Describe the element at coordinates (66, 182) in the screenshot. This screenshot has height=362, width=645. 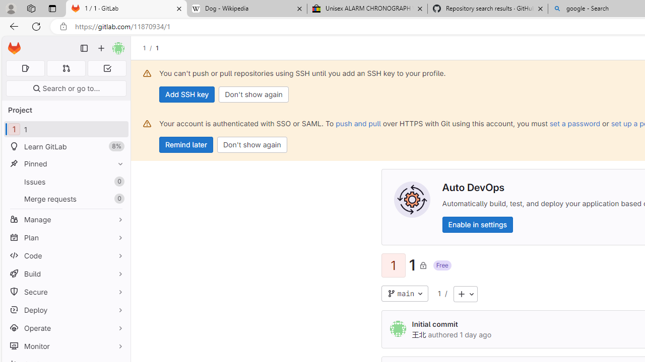
I see `Issues0` at that location.